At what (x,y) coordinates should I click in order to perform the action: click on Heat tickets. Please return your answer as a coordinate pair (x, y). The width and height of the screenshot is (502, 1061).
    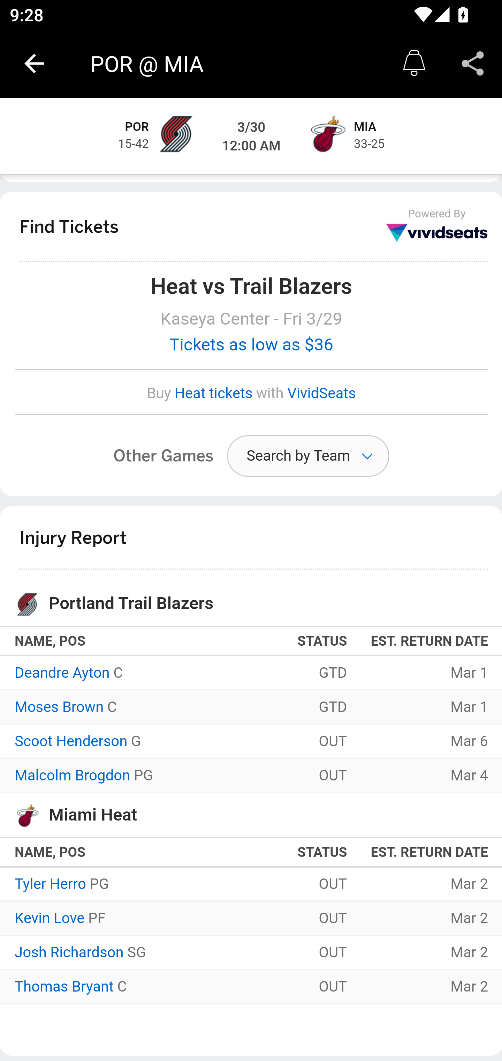
    Looking at the image, I should click on (213, 394).